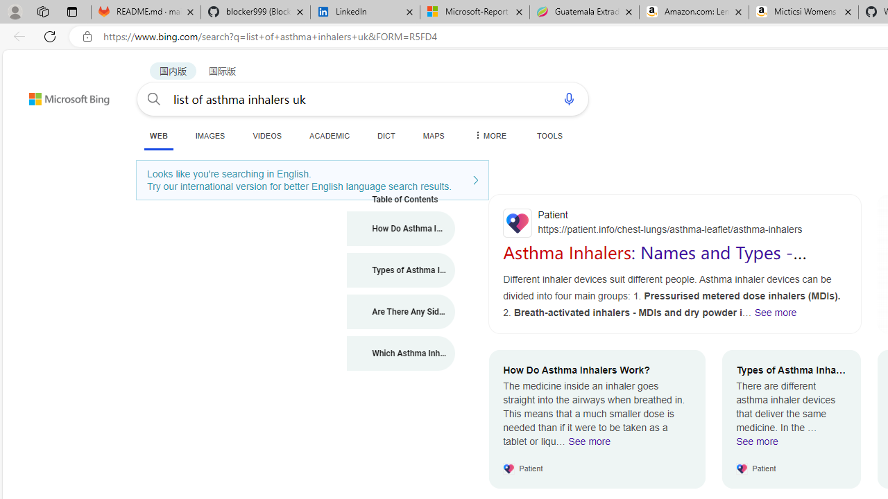 This screenshot has width=888, height=499. What do you see at coordinates (401, 270) in the screenshot?
I see `Types of Asthma Inhalers` at bounding box center [401, 270].